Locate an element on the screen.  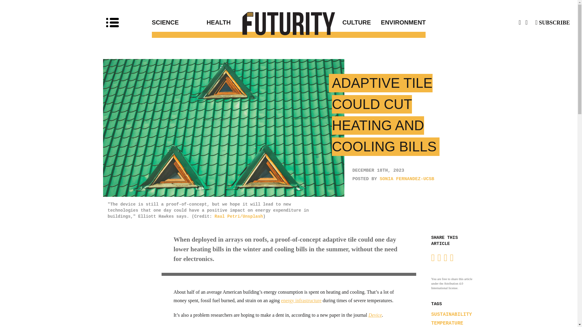
Device is located at coordinates (375, 315).